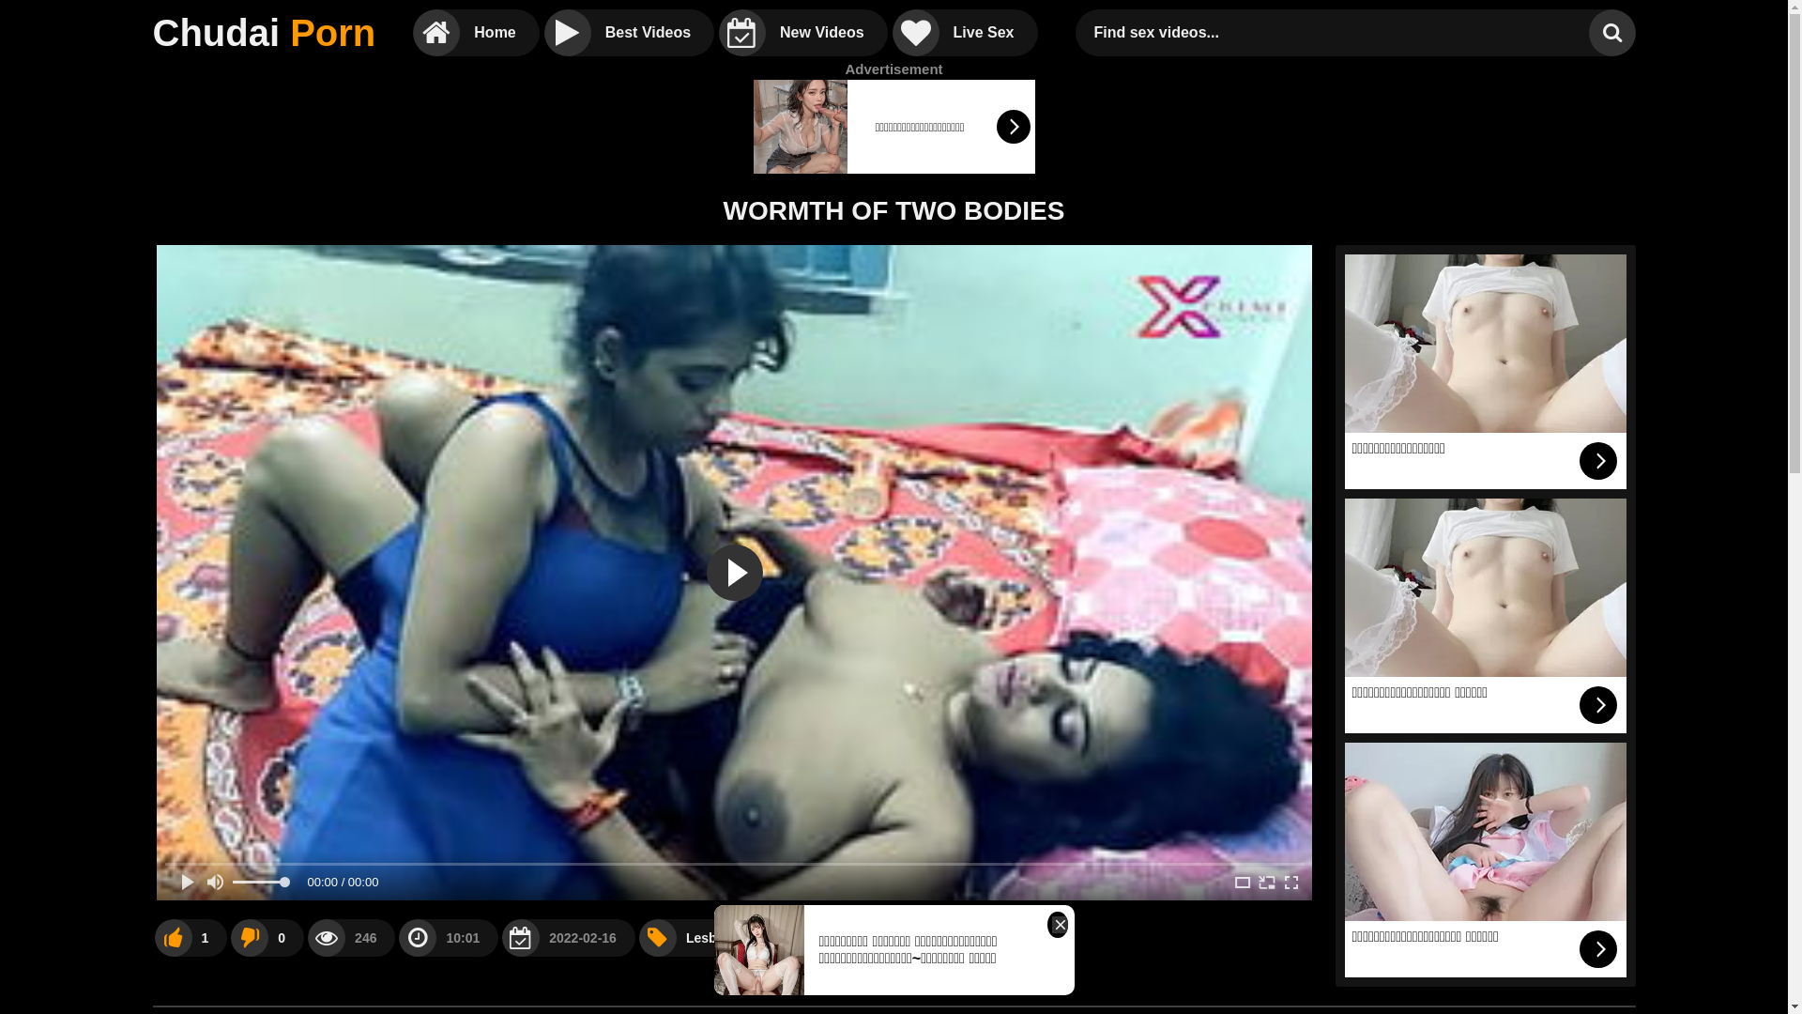 This screenshot has width=1802, height=1014. I want to click on Live Sex, so click(965, 33).